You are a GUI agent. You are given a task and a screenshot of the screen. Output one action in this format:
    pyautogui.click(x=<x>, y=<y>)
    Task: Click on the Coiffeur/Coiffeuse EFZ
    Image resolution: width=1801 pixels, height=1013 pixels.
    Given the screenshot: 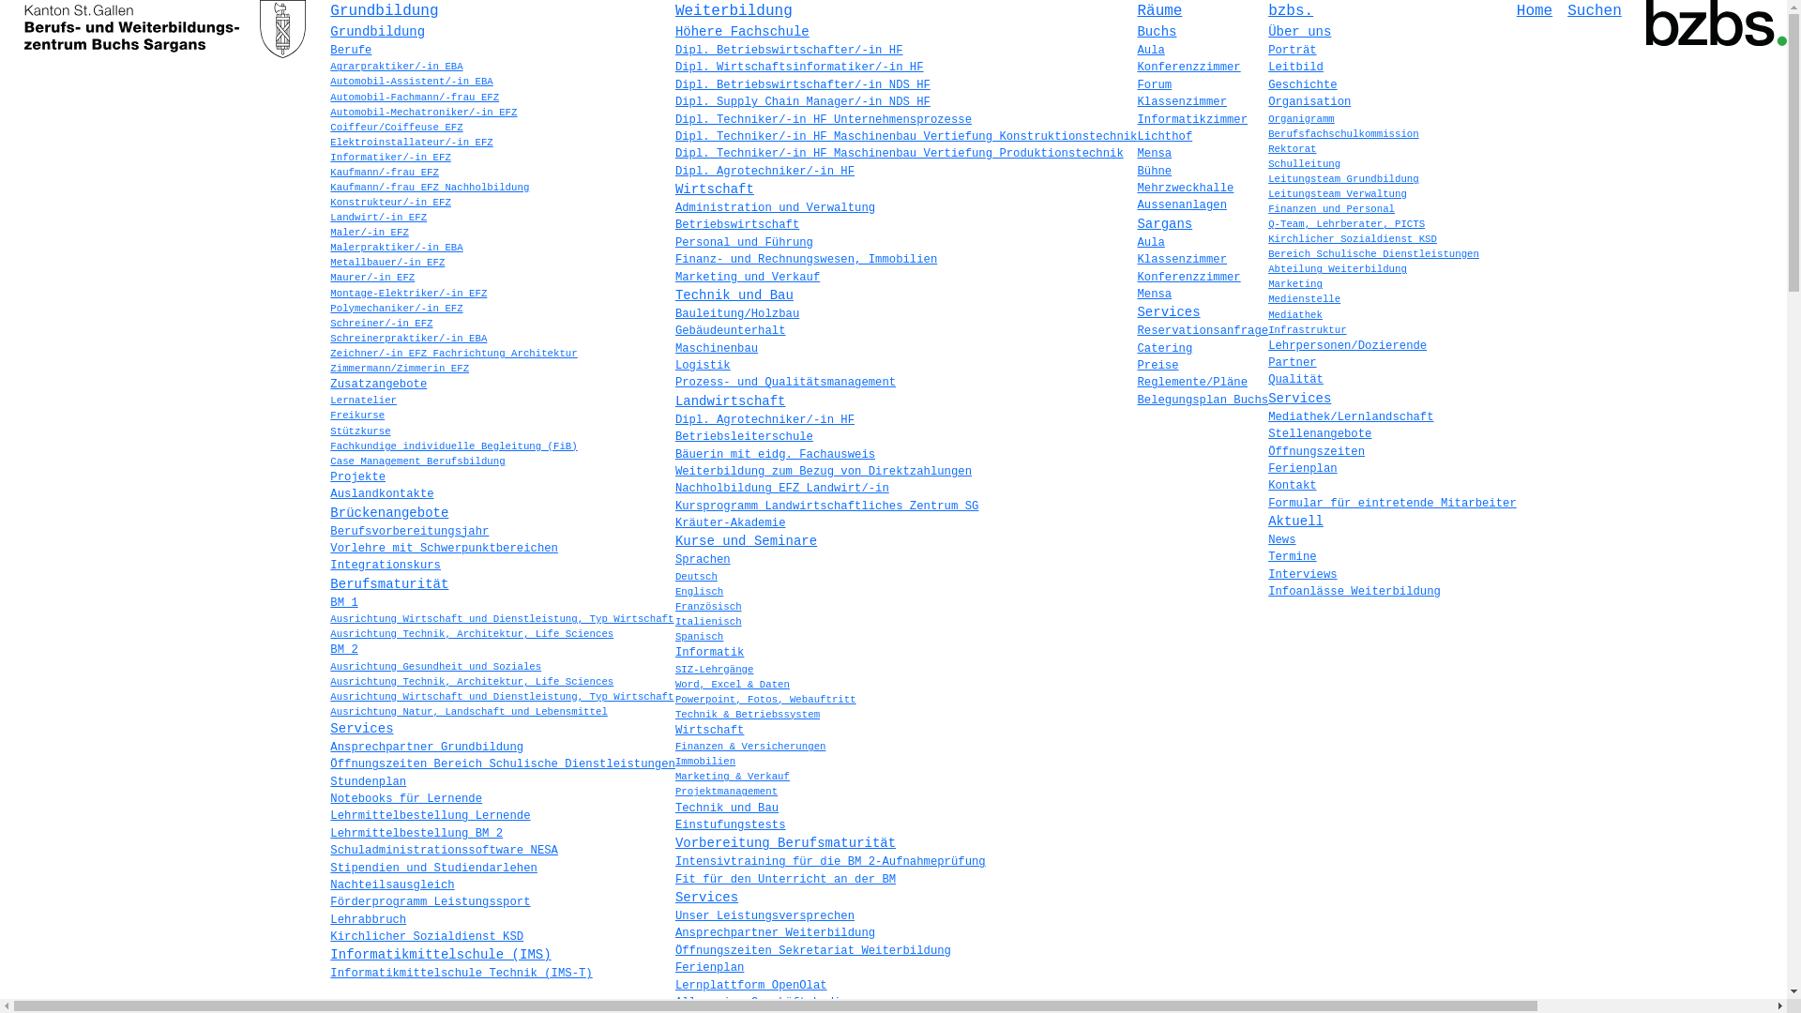 What is the action you would take?
    pyautogui.click(x=396, y=128)
    